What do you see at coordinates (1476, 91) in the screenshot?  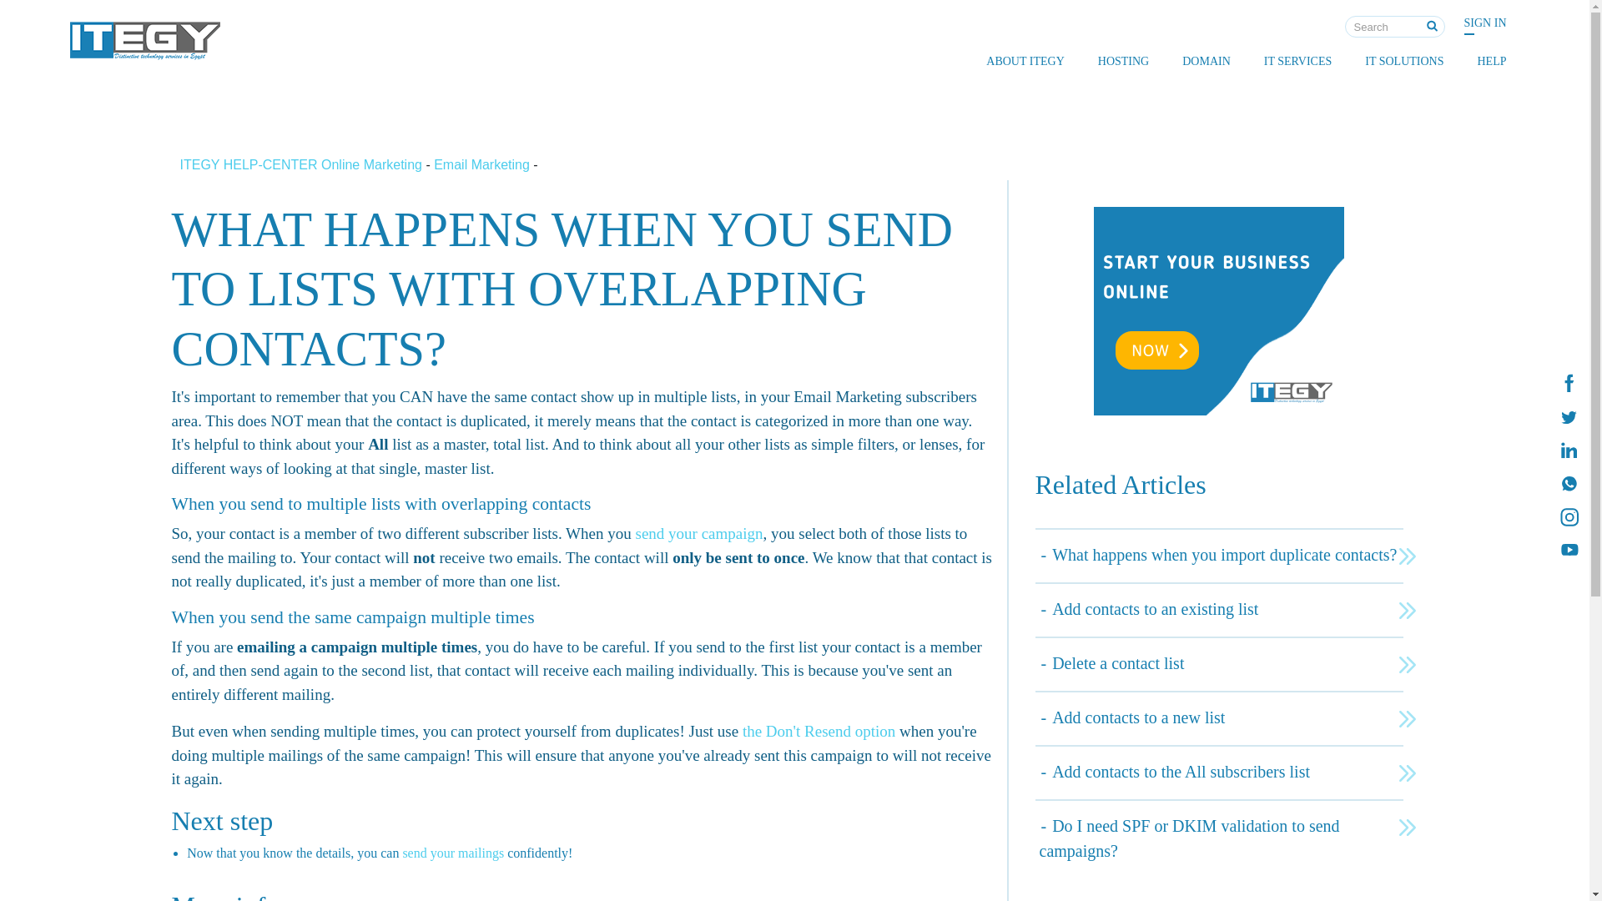 I see `FAQ` at bounding box center [1476, 91].